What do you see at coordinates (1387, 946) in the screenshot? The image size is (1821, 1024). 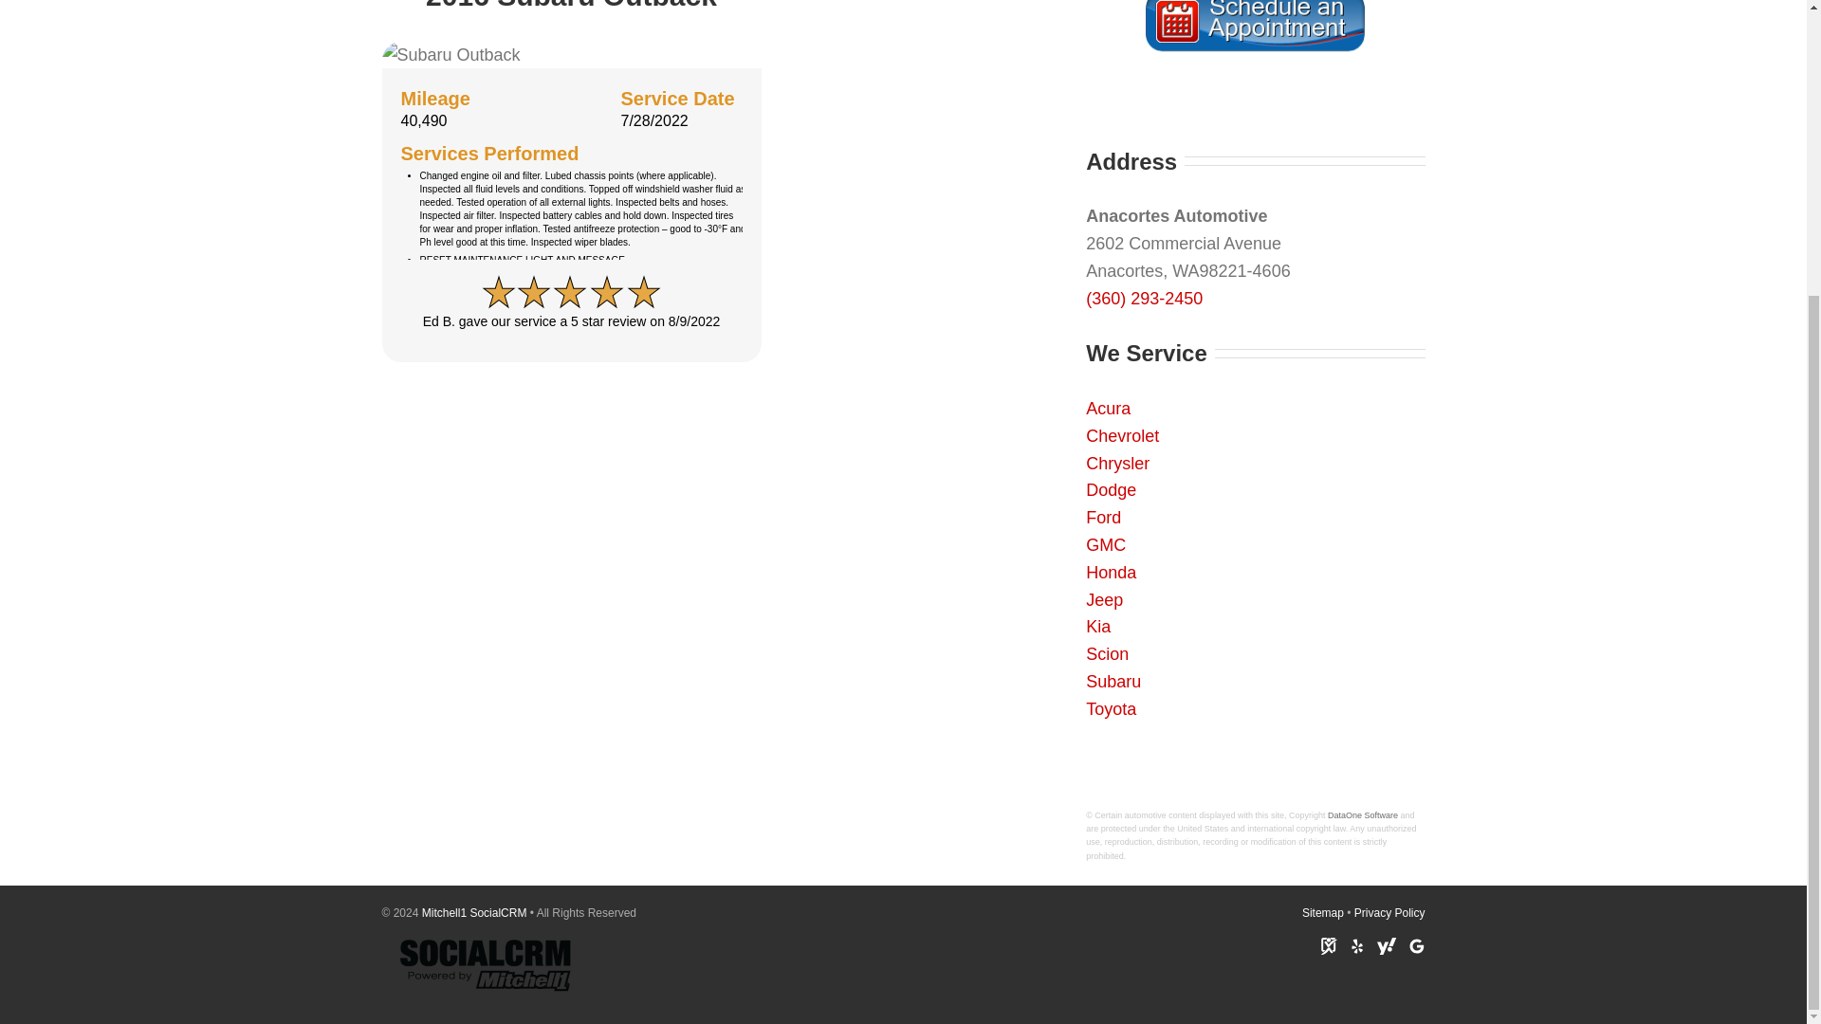 I see `Yahoo` at bounding box center [1387, 946].